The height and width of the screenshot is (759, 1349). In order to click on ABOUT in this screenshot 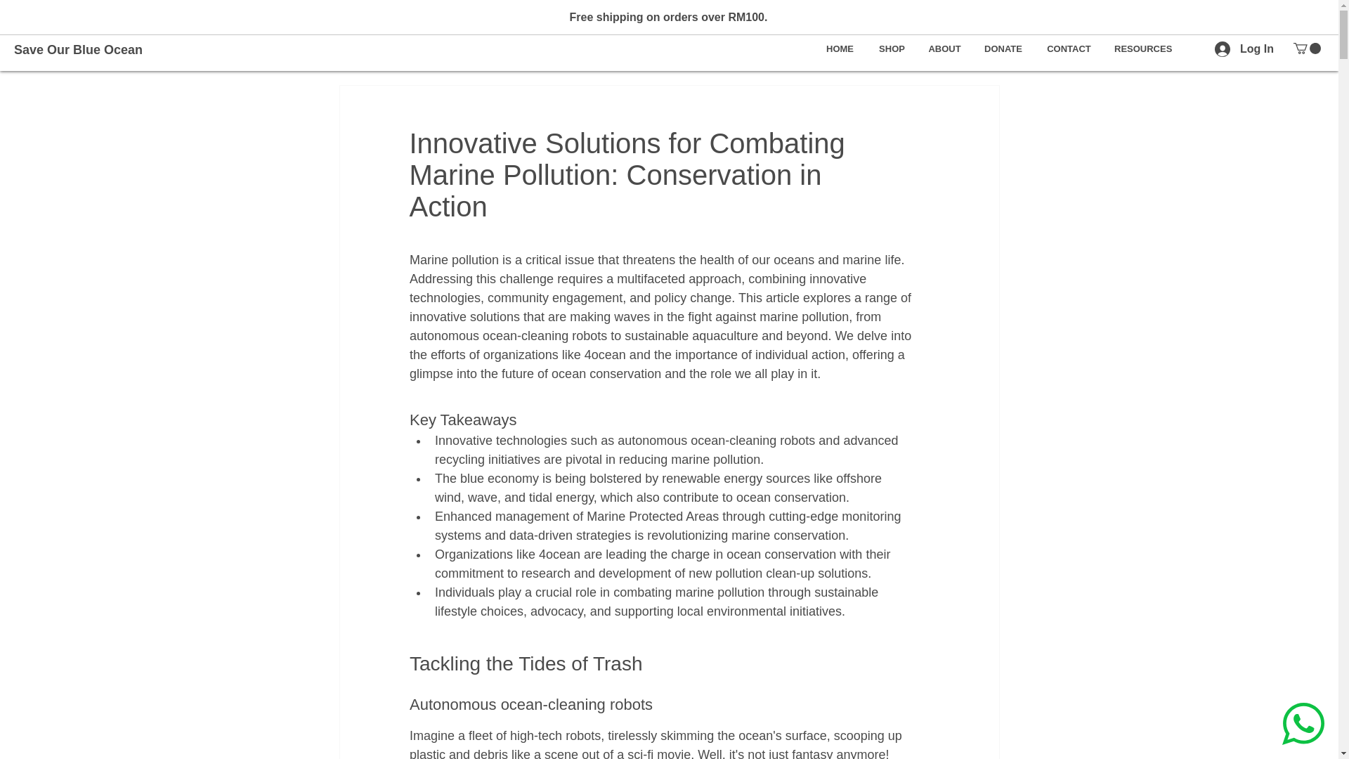, I will do `click(944, 49)`.